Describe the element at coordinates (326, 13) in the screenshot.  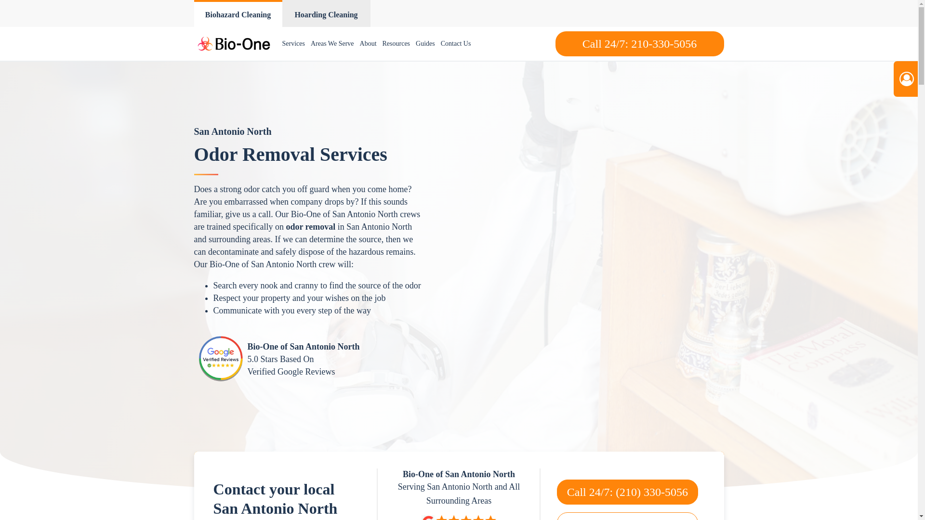
I see `Hoarding Cleaning` at that location.